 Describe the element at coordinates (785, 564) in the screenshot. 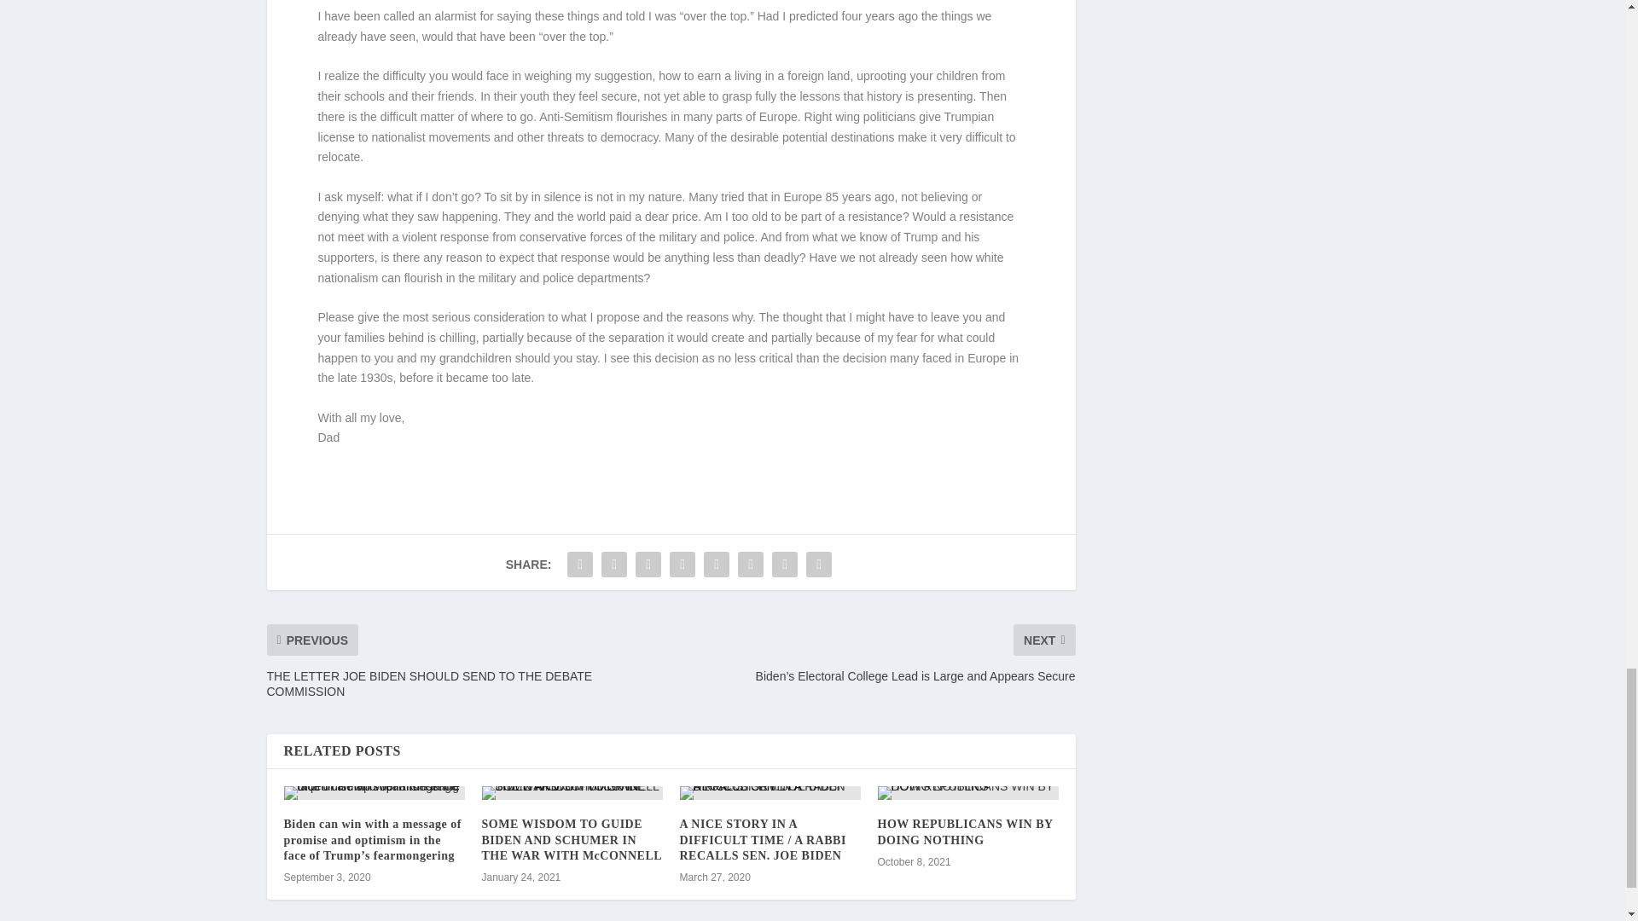

I see `Share "THE FEARS OF AN AMERICAN FATHER" via Stumbleupon` at that location.